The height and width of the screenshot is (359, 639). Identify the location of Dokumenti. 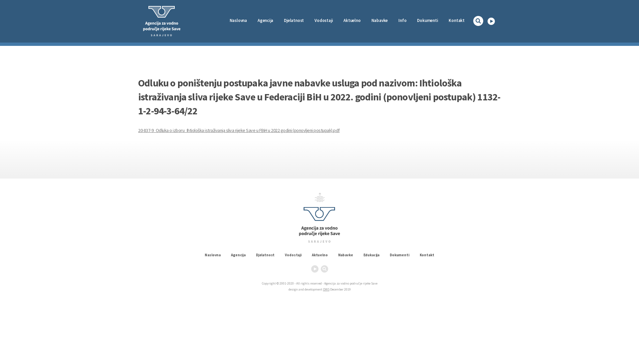
(399, 255).